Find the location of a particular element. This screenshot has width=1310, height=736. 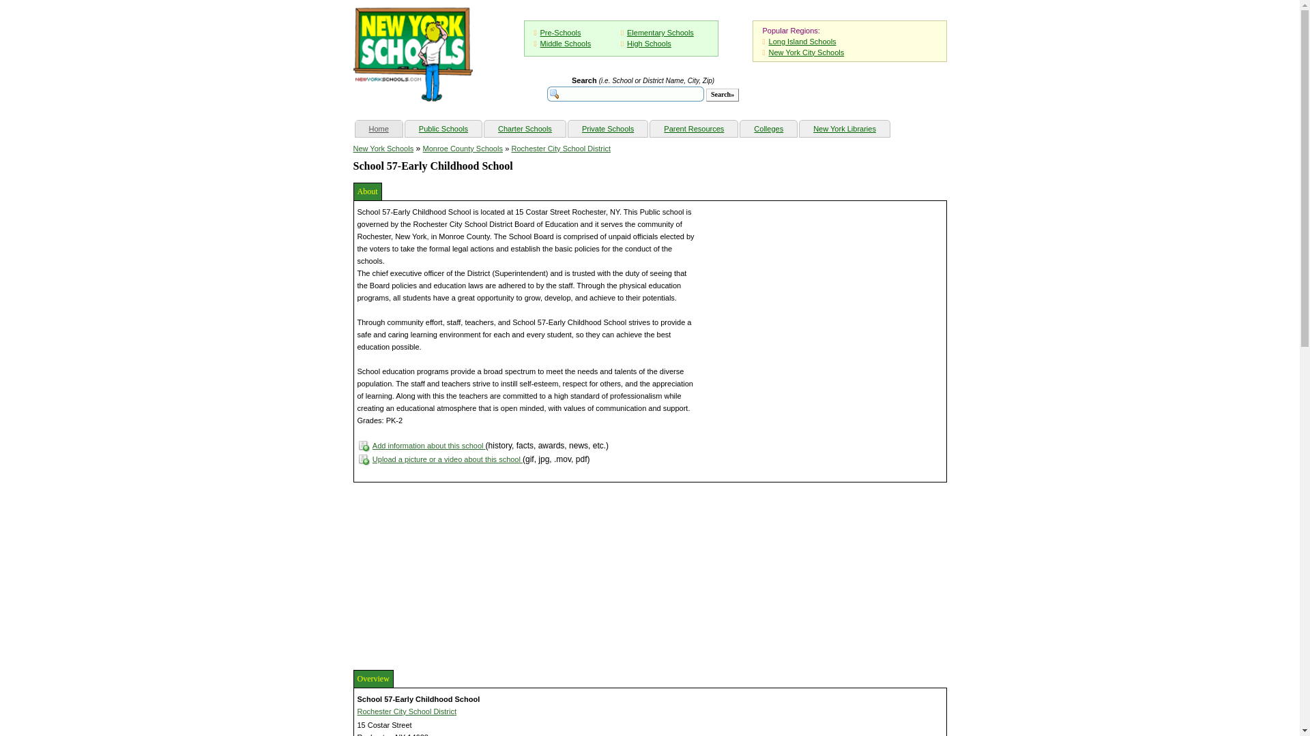

Monroe County Schools is located at coordinates (463, 148).